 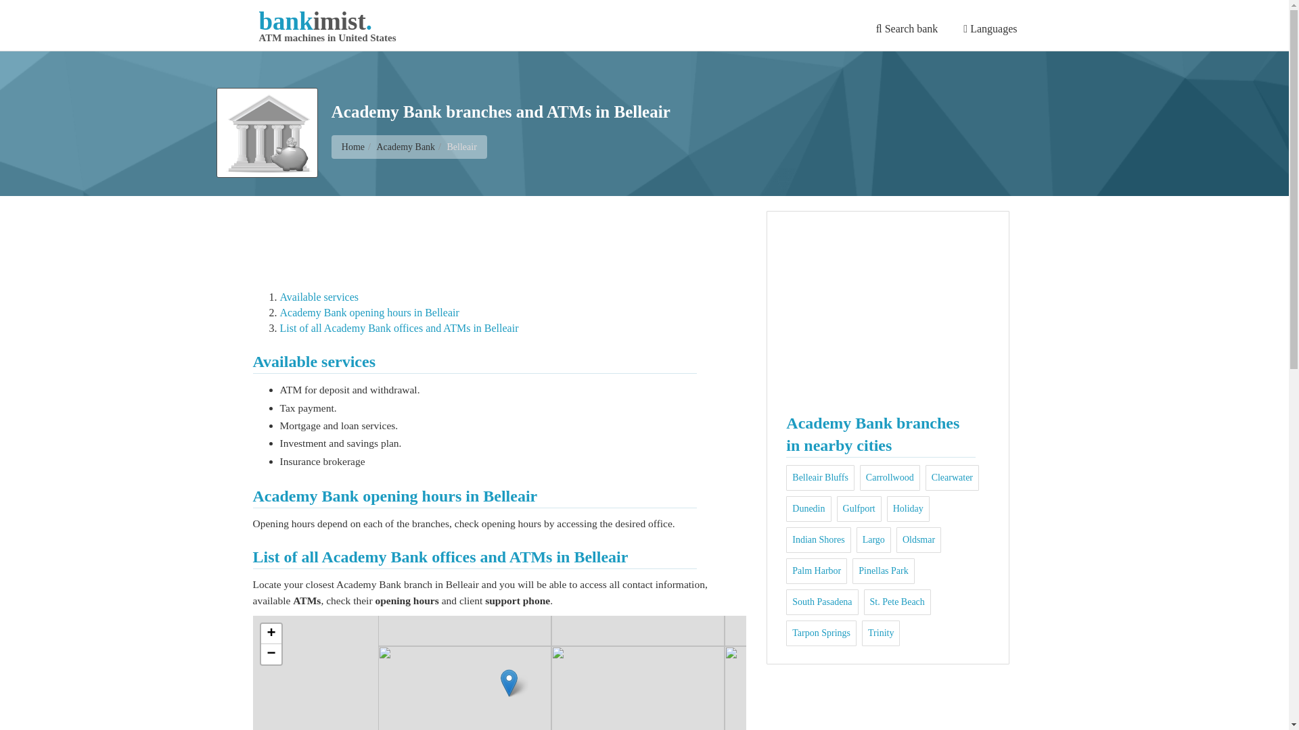 I want to click on Gulfport, so click(x=859, y=508).